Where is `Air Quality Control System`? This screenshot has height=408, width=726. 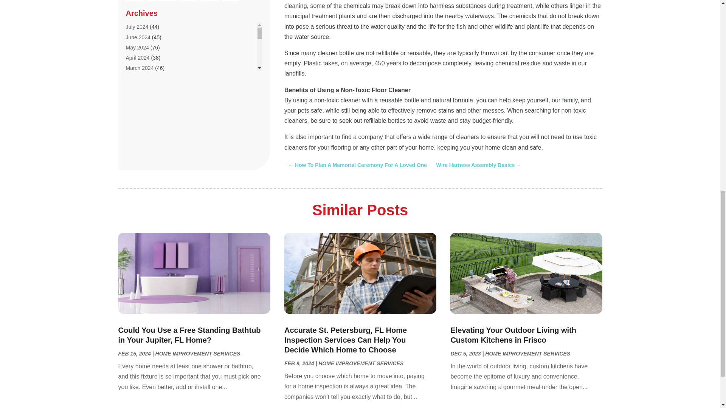
Air Quality Control System is located at coordinates (157, 100).